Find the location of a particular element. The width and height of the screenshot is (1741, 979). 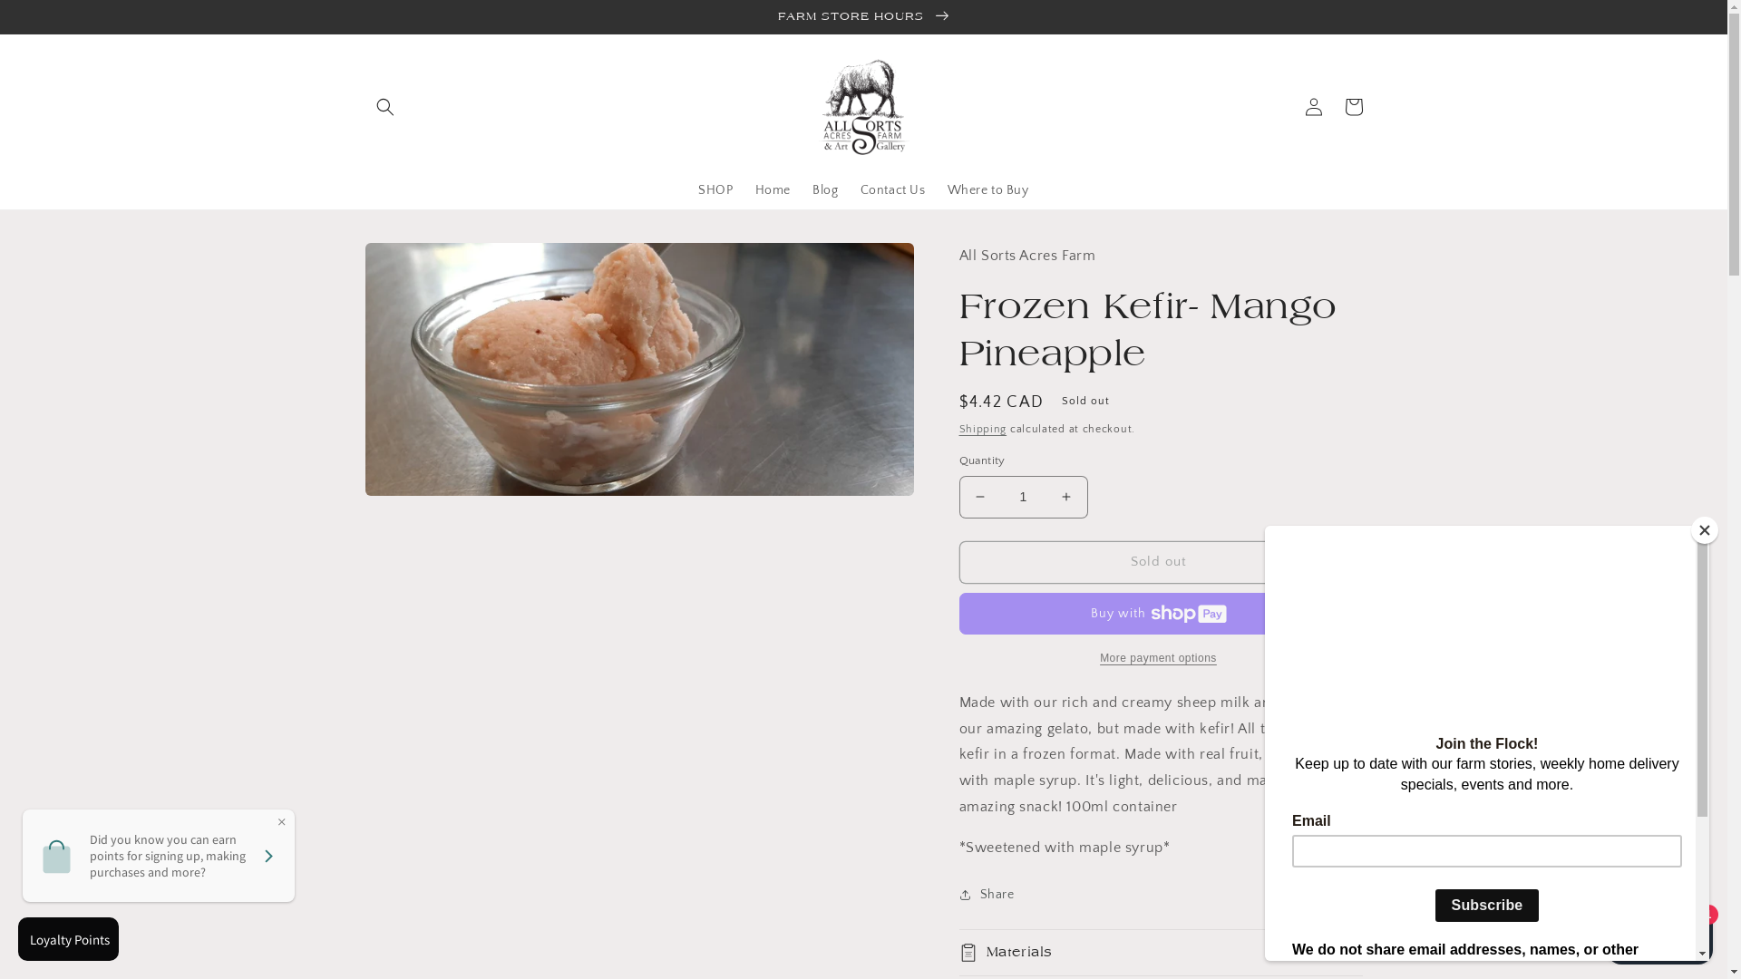

Shipping is located at coordinates (983, 430).